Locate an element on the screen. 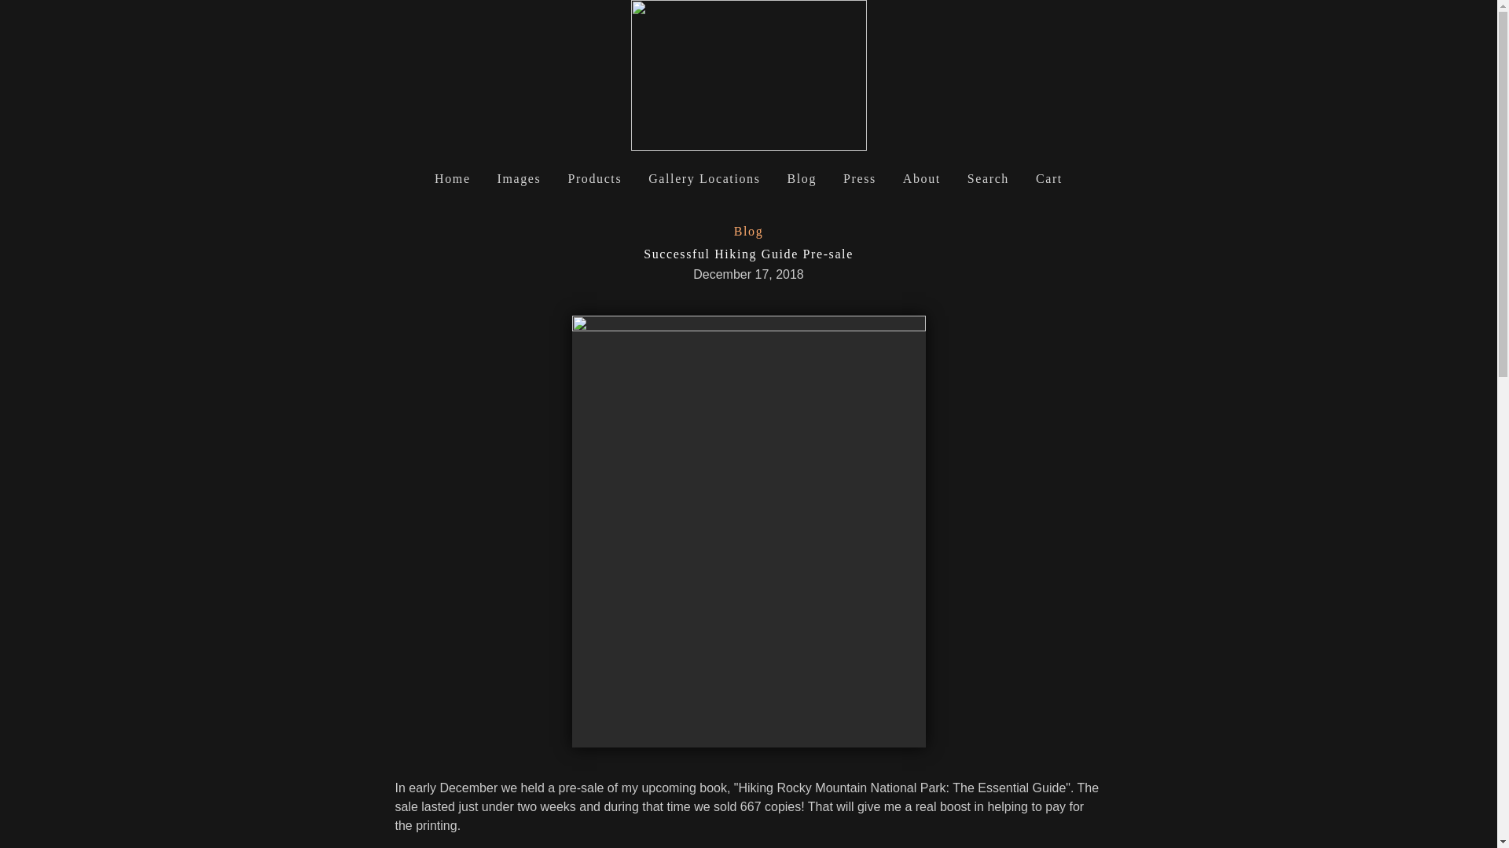 The height and width of the screenshot is (848, 1509). Search is located at coordinates (988, 173).